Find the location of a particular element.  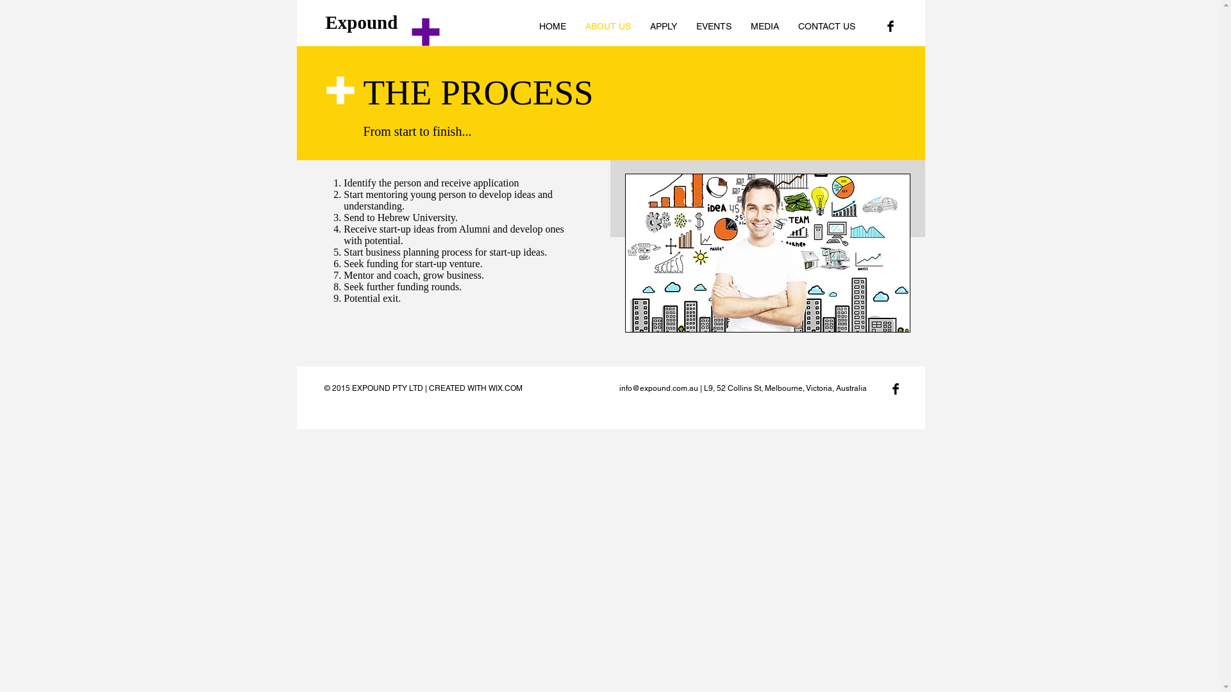

MEDIA is located at coordinates (765, 26).